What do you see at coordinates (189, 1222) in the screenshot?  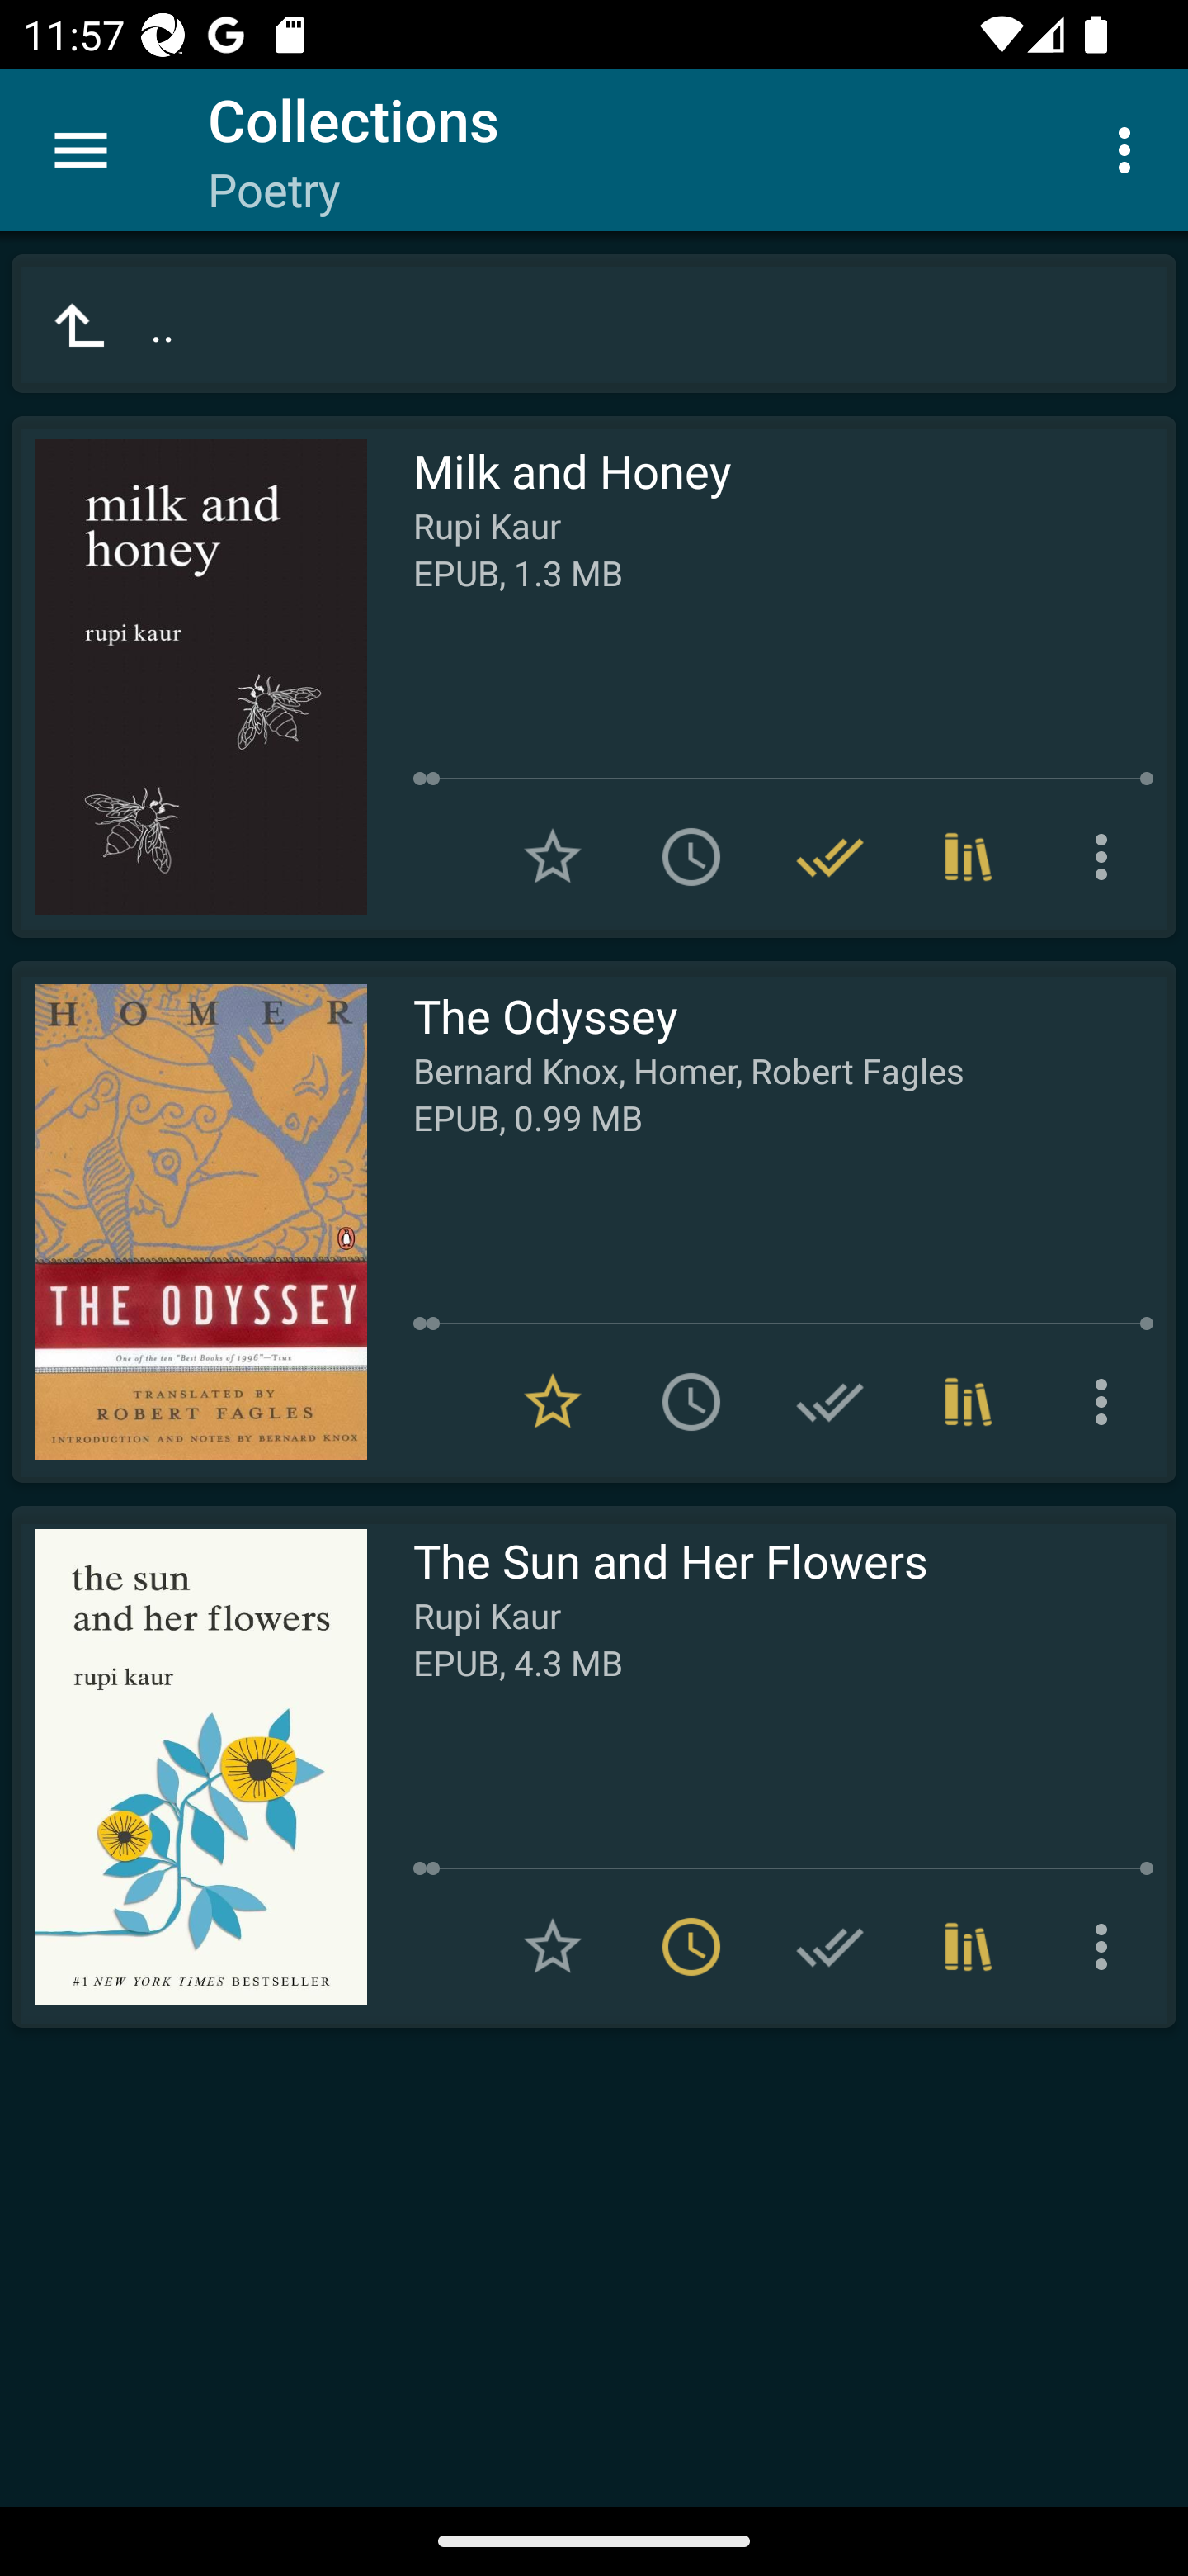 I see `Read The Odyssey` at bounding box center [189, 1222].